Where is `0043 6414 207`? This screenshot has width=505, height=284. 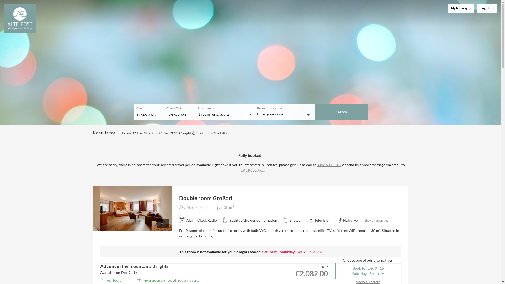 0043 6414 207 is located at coordinates (329, 165).